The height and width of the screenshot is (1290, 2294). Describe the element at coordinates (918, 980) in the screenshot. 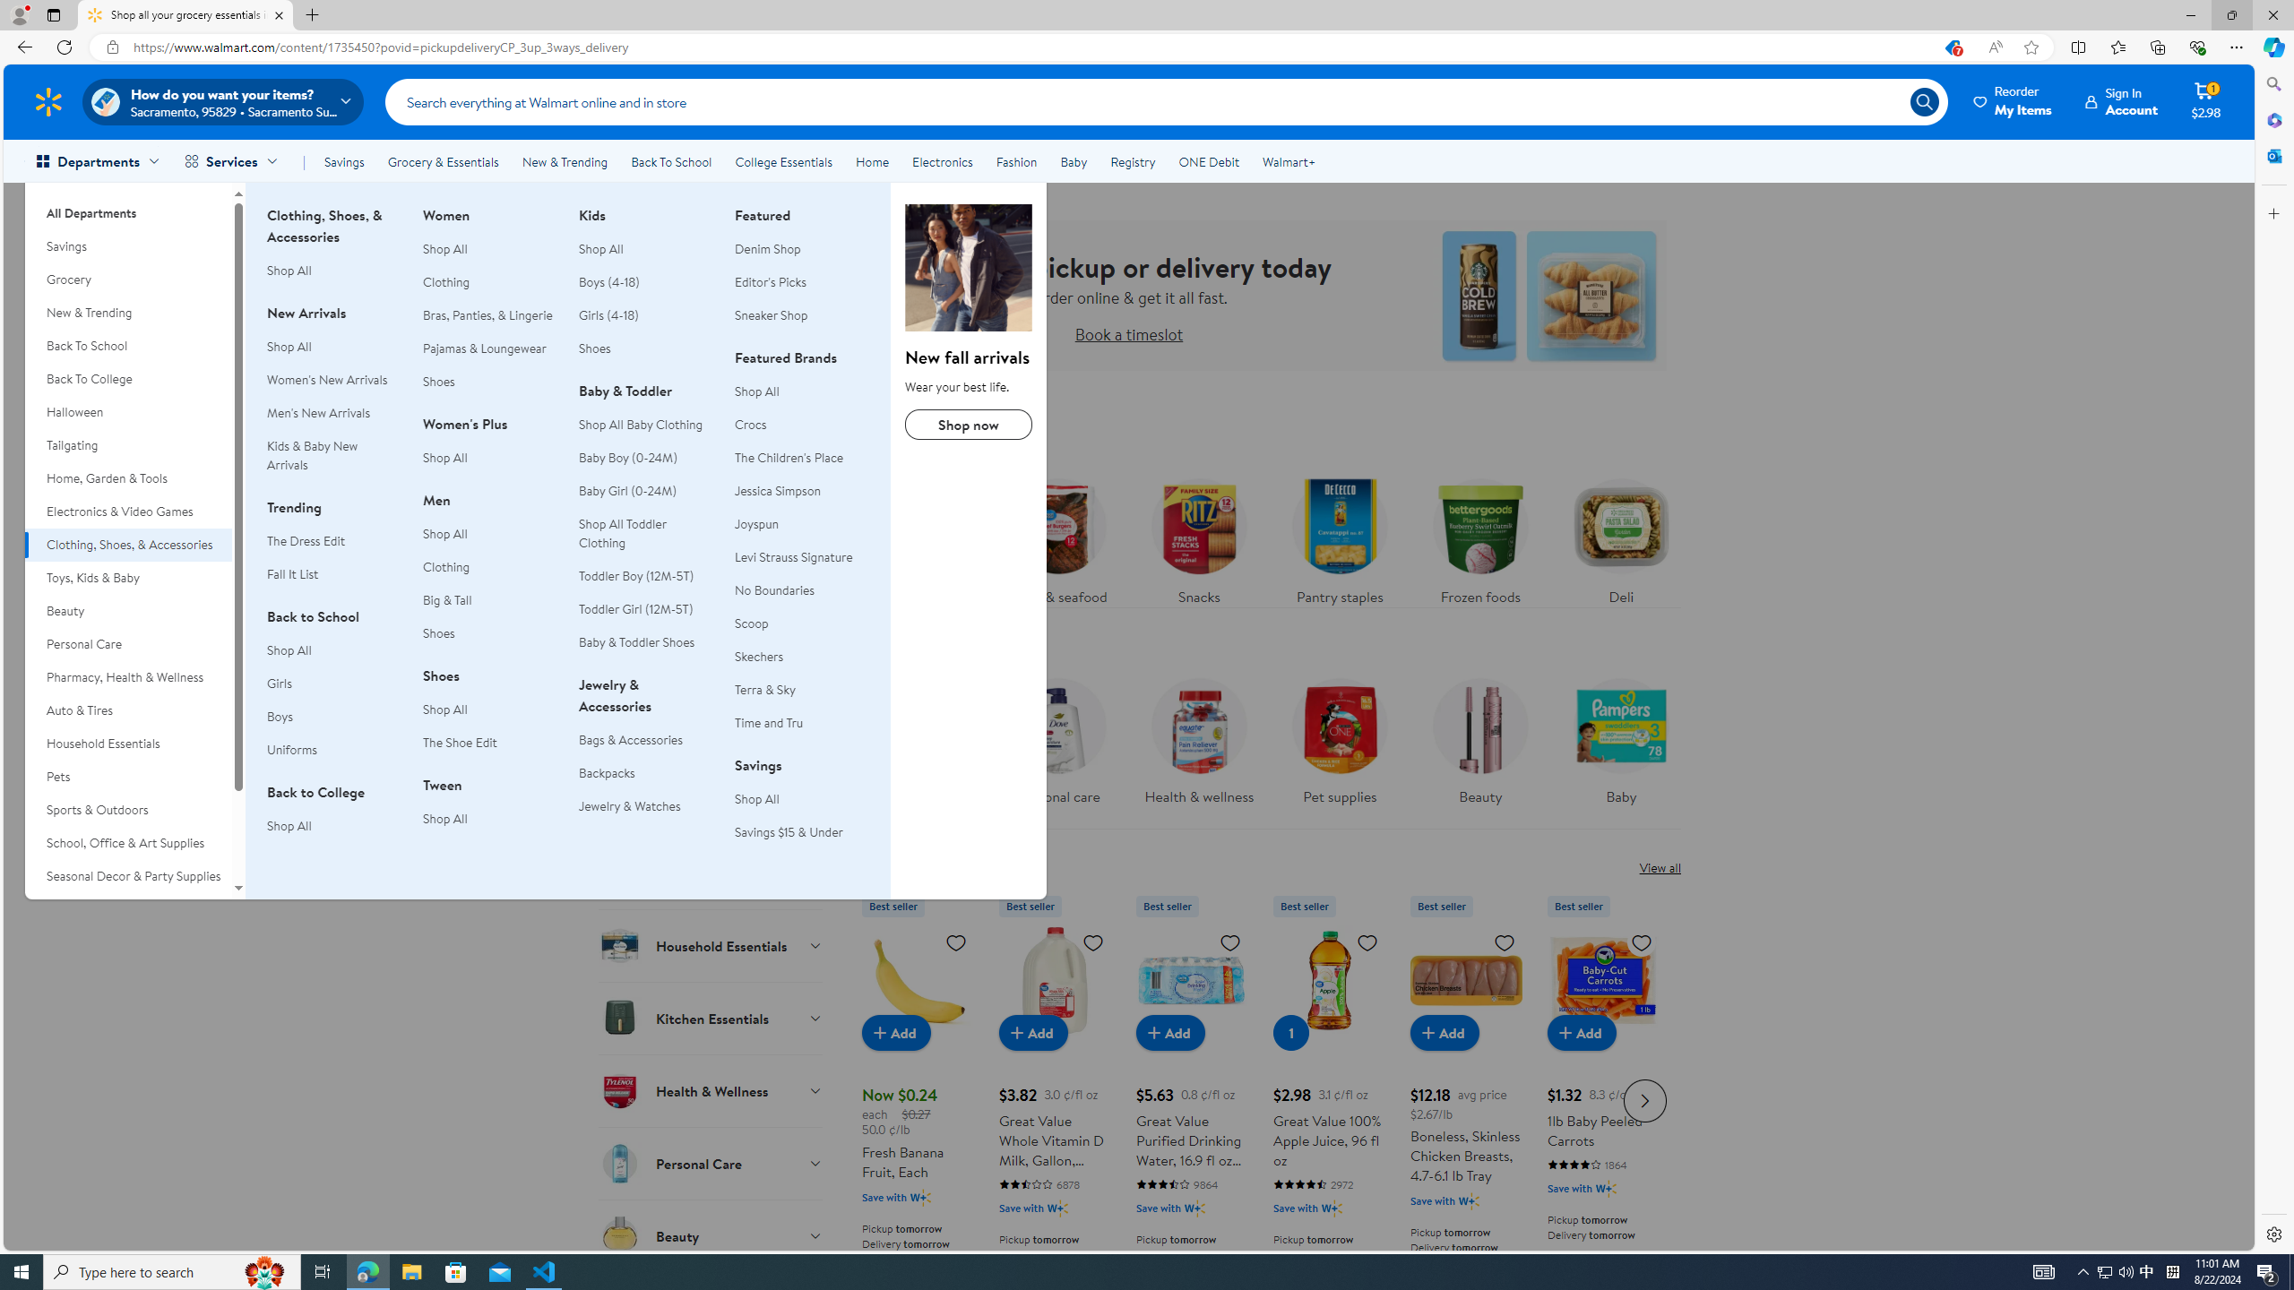

I see `Fresh Banana Fruit, Each` at that location.